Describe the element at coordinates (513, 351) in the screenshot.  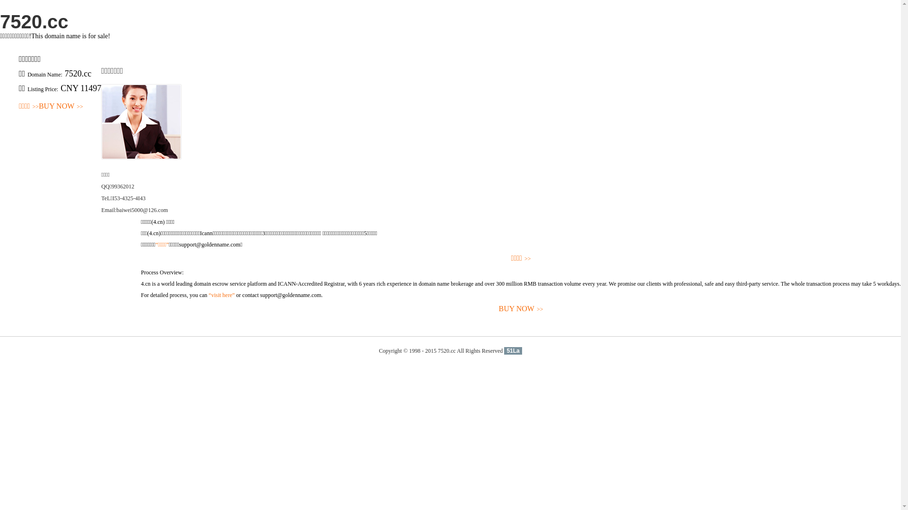
I see `51La` at that location.